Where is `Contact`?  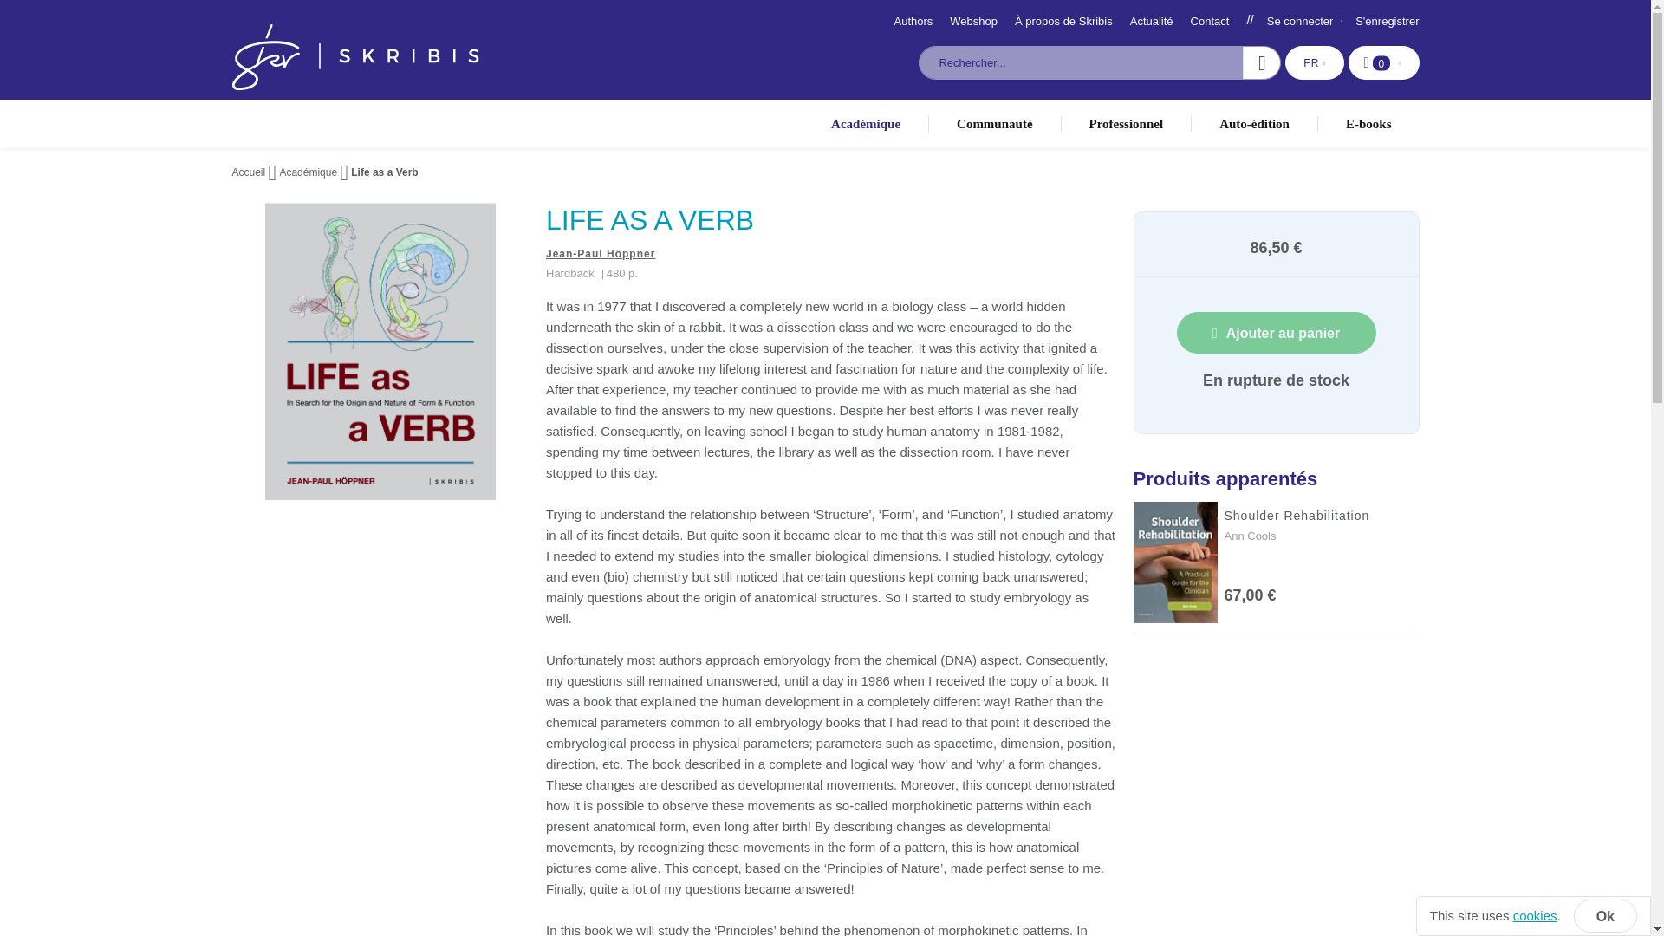 Contact is located at coordinates (1210, 21).